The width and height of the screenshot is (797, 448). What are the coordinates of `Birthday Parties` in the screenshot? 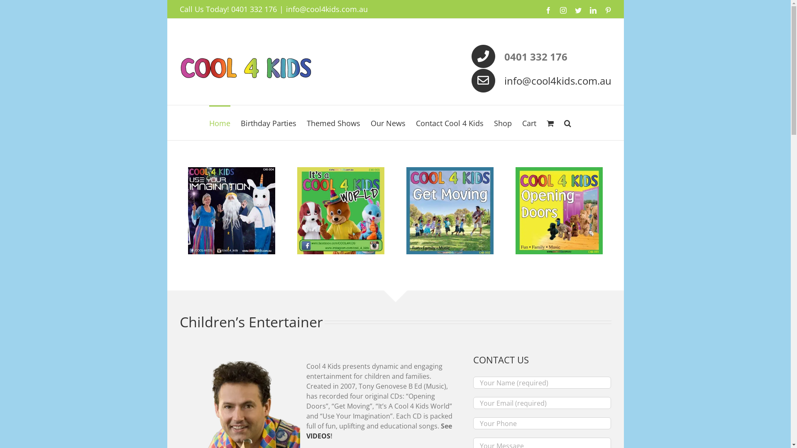 It's located at (269, 123).